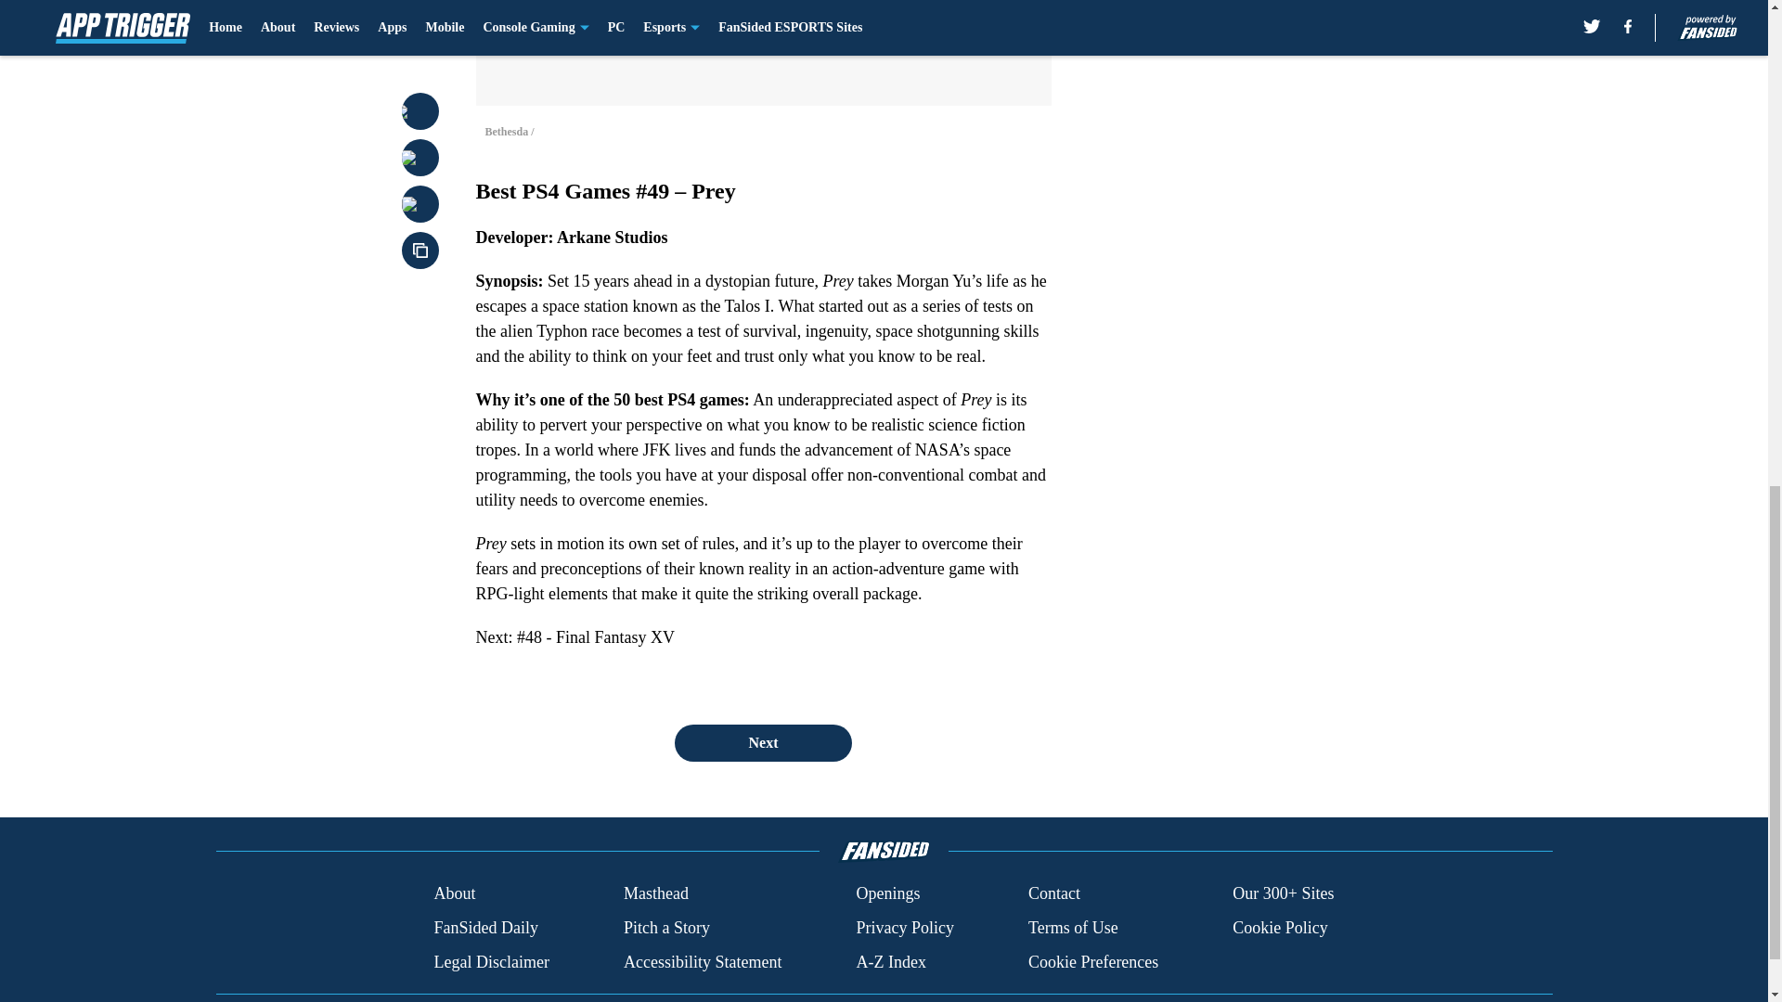 The width and height of the screenshot is (1782, 1002). I want to click on FanSided Daily, so click(484, 928).